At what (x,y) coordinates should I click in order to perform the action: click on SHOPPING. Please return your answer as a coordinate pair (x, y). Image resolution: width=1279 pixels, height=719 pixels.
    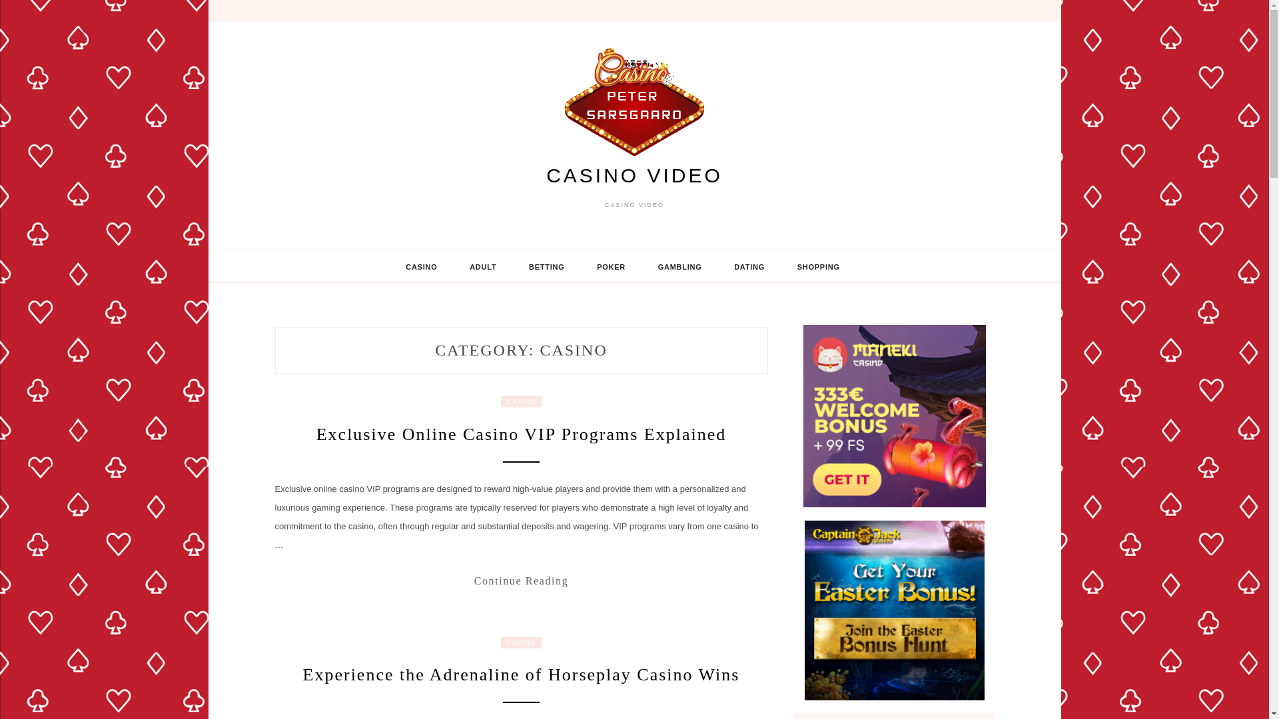
    Looking at the image, I should click on (818, 266).